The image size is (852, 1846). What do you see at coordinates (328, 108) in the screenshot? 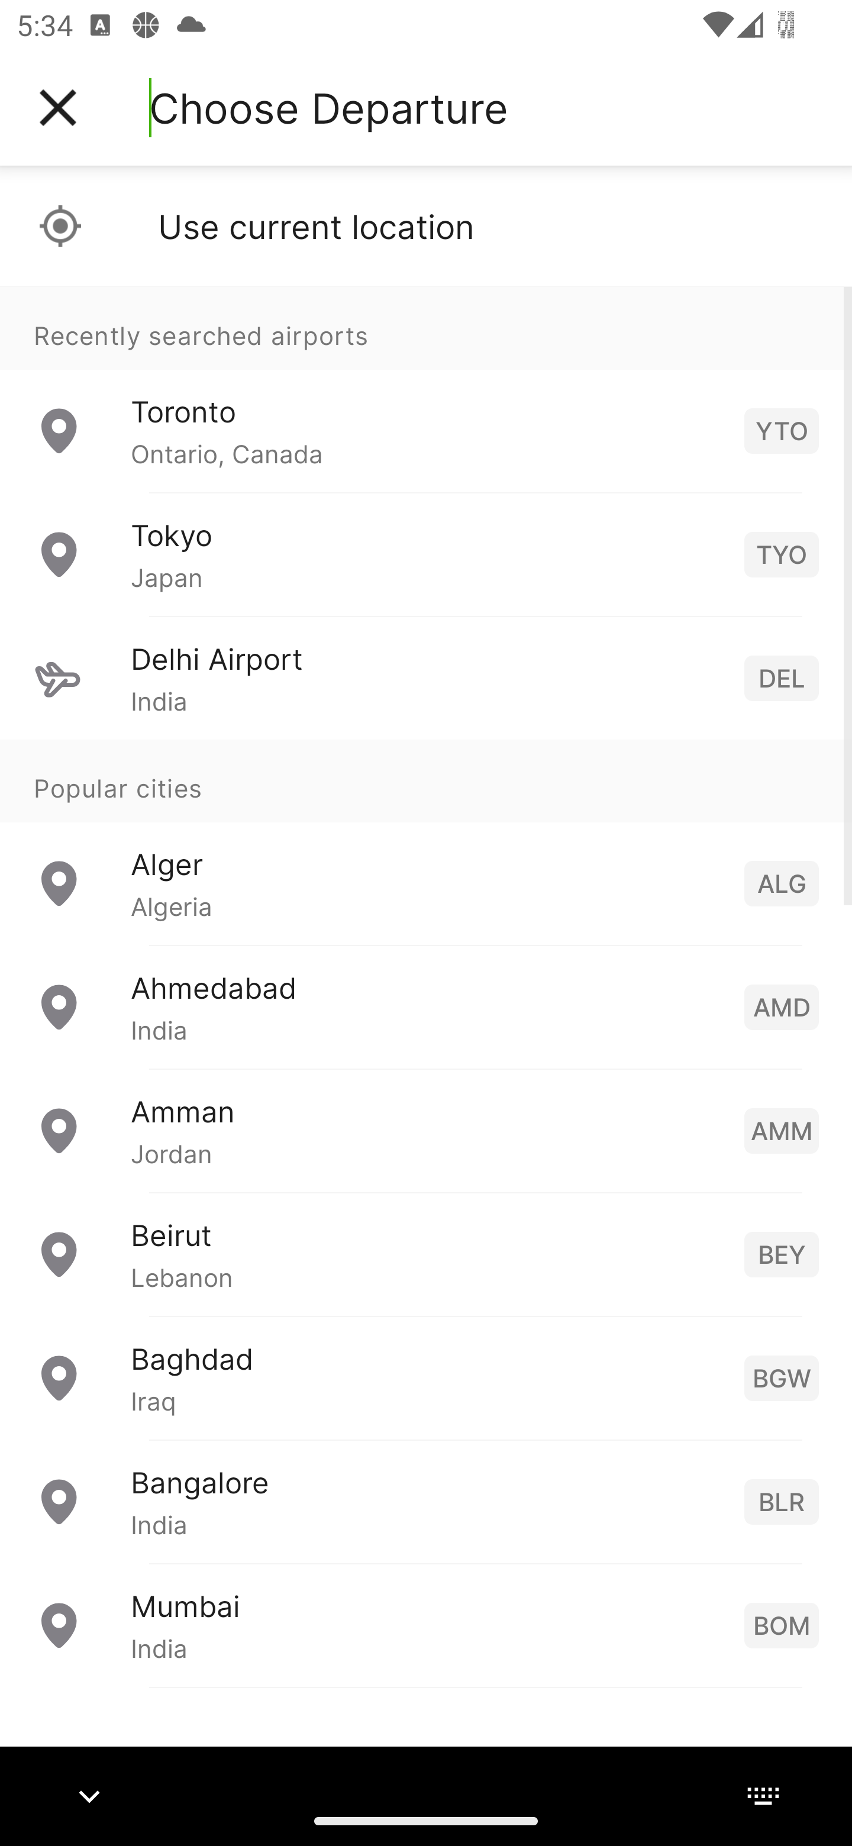
I see `Choose Departure` at bounding box center [328, 108].